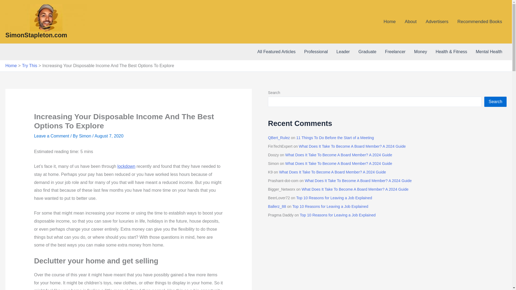 This screenshot has height=290, width=516. I want to click on View all posts by Simon, so click(85, 136).